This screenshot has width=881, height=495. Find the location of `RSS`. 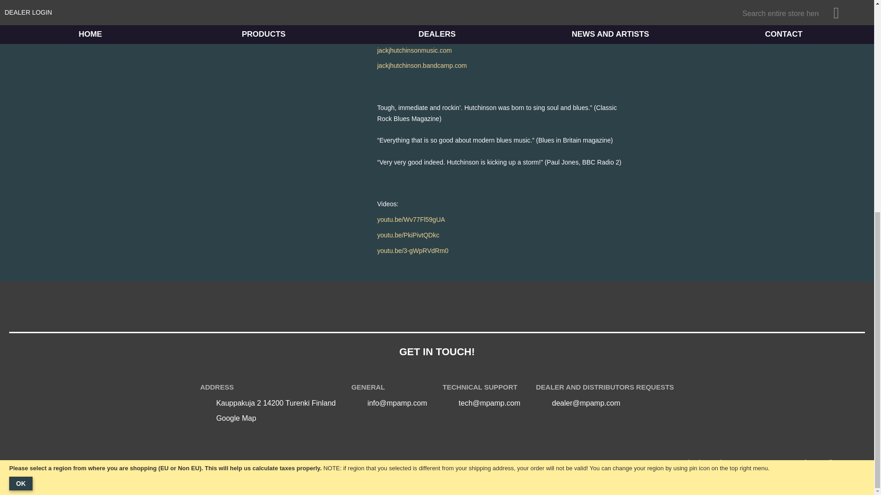

RSS is located at coordinates (647, 462).